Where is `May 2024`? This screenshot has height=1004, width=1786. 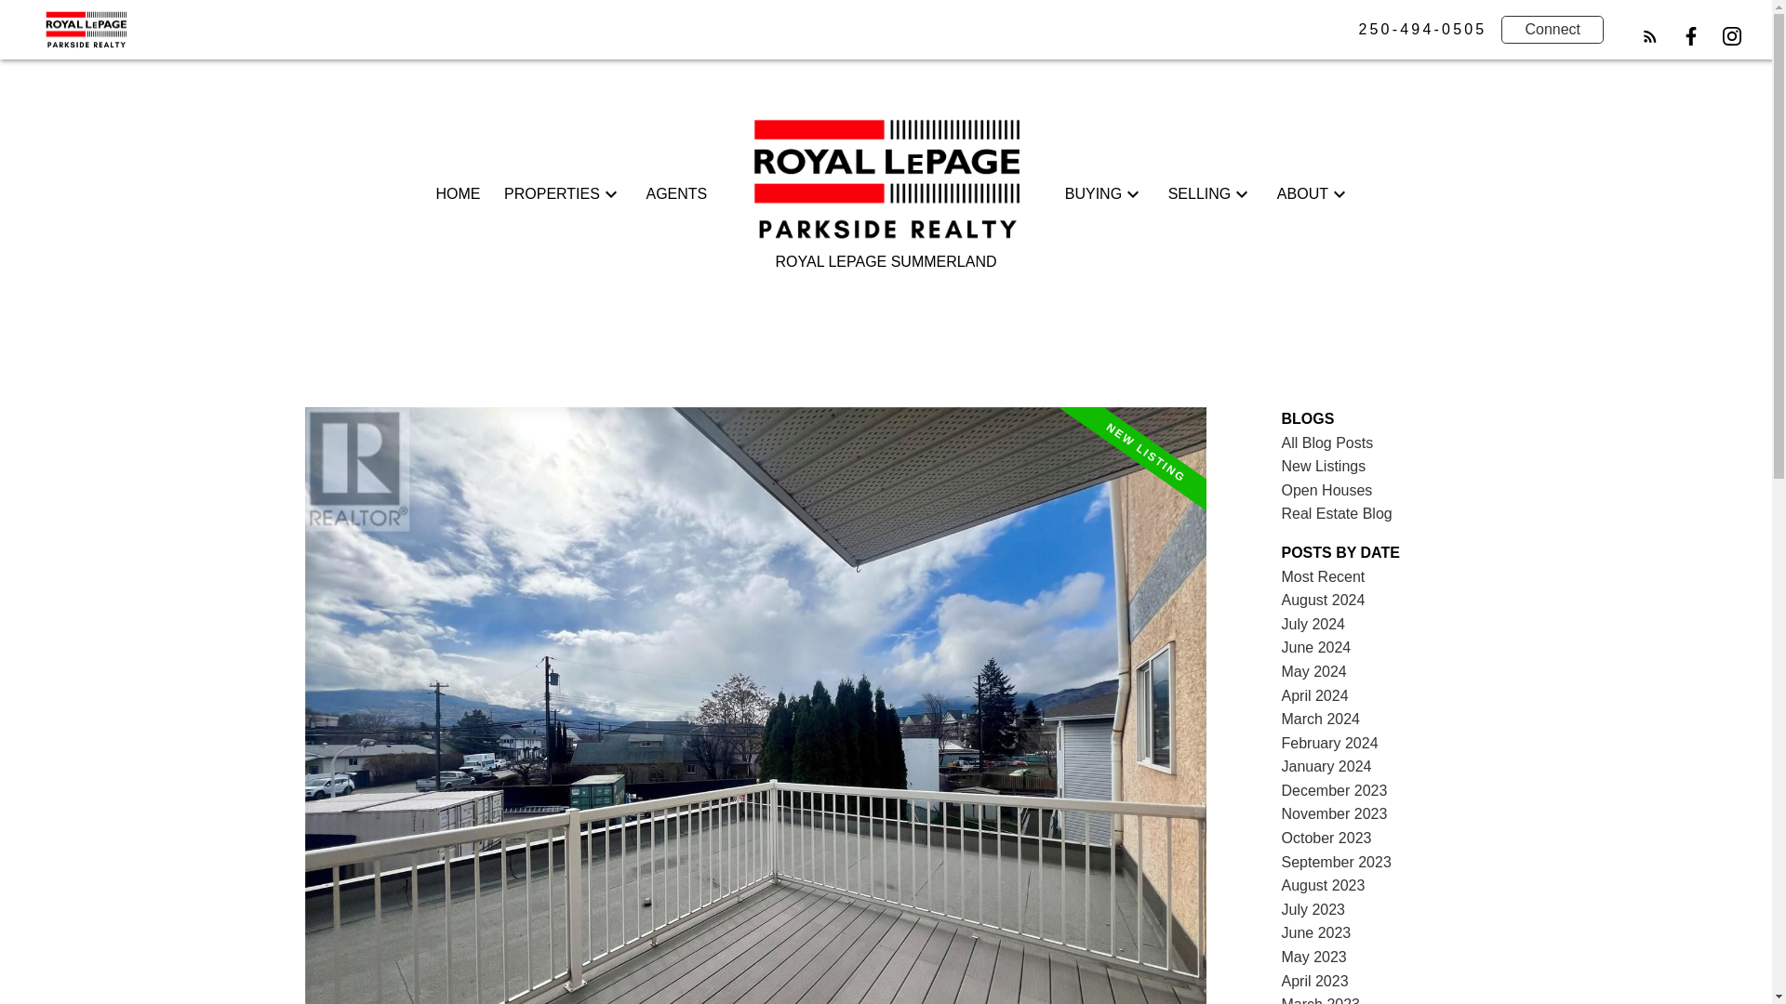
May 2024 is located at coordinates (1313, 671).